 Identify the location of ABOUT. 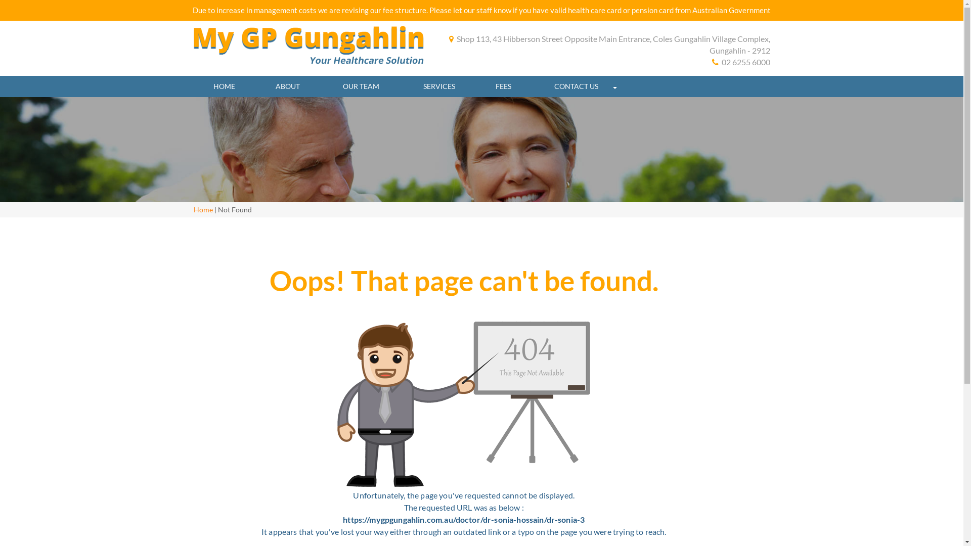
(288, 86).